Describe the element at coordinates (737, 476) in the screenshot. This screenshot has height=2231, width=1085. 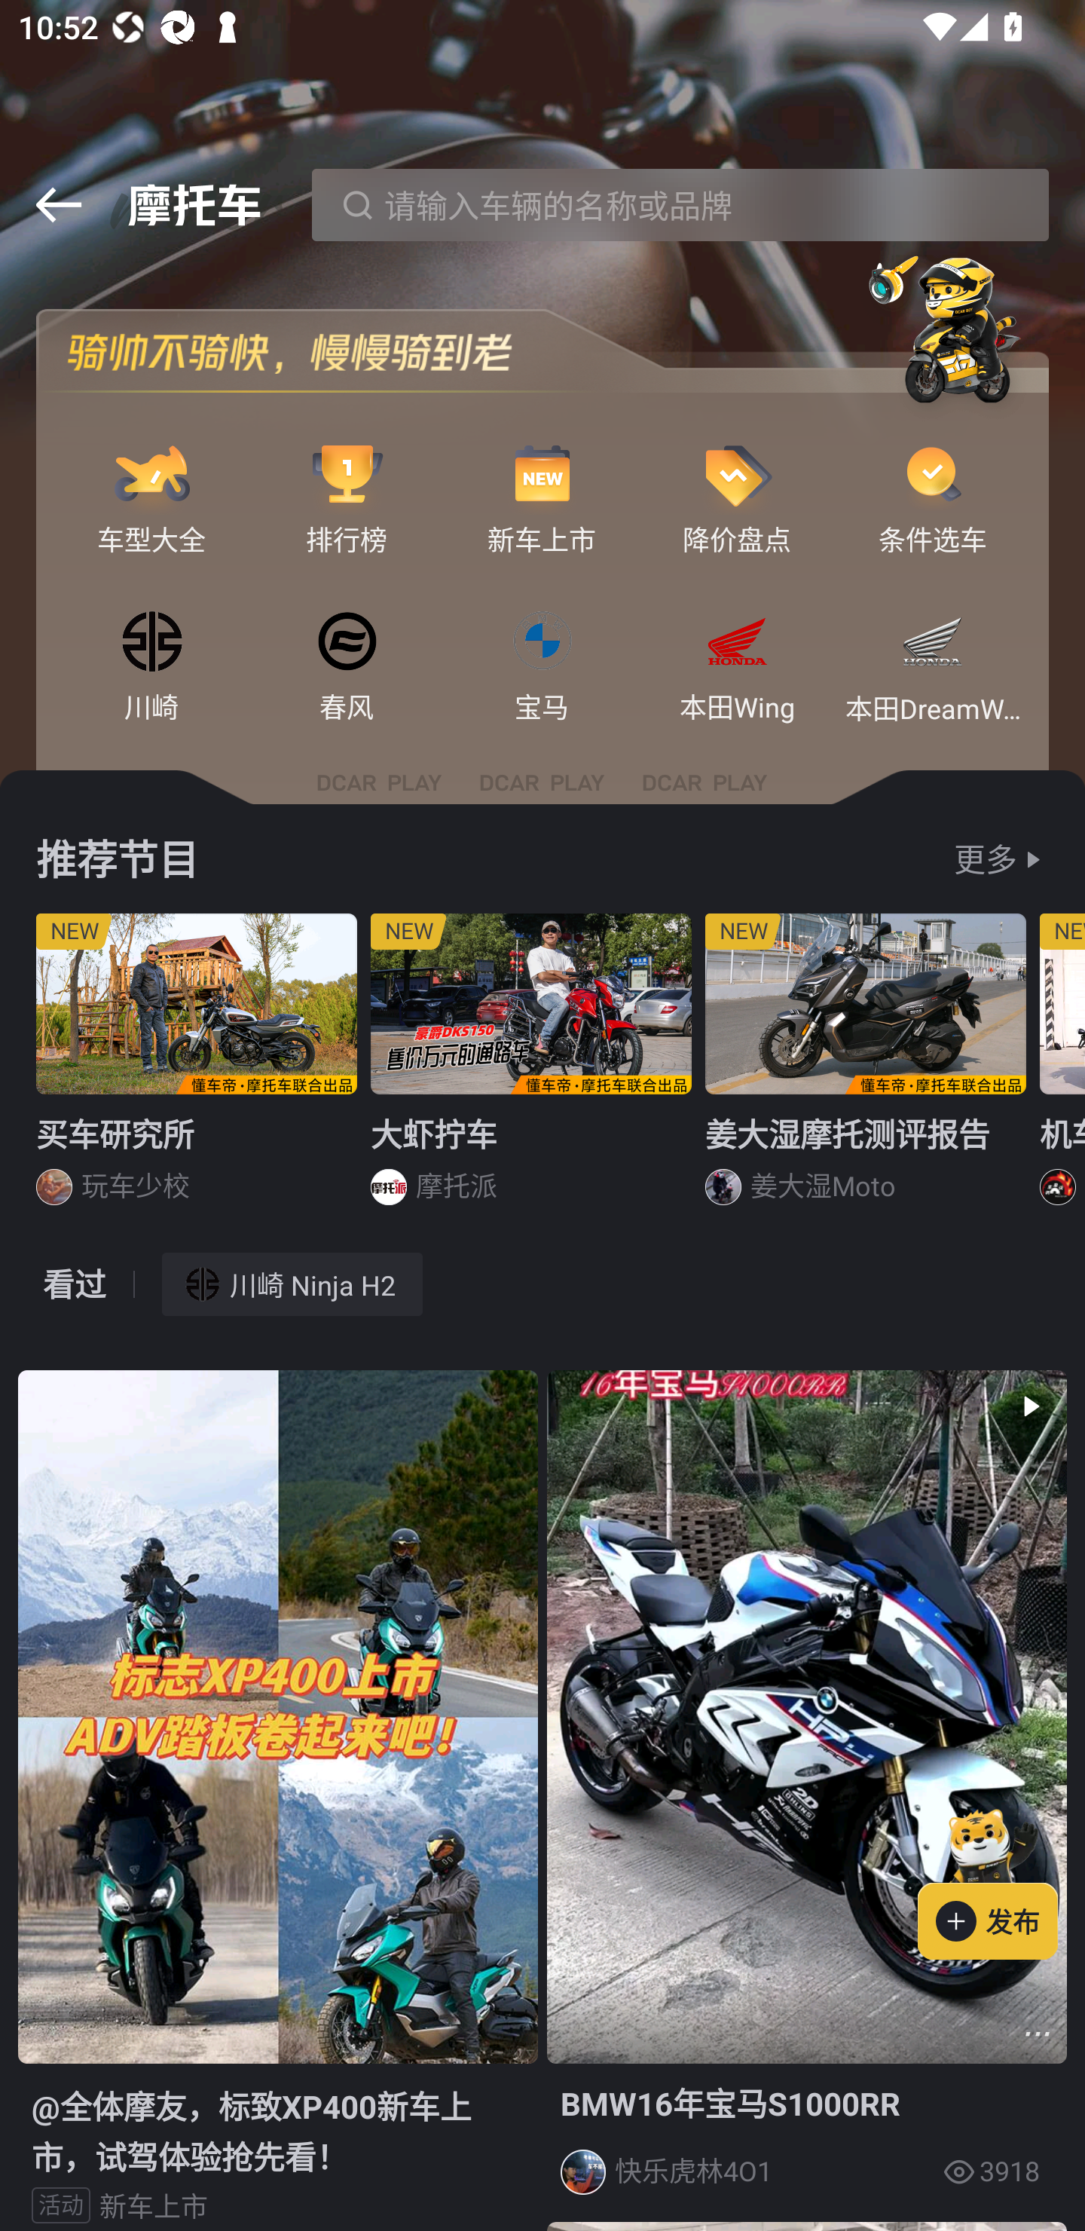
I see `降价盘点` at that location.